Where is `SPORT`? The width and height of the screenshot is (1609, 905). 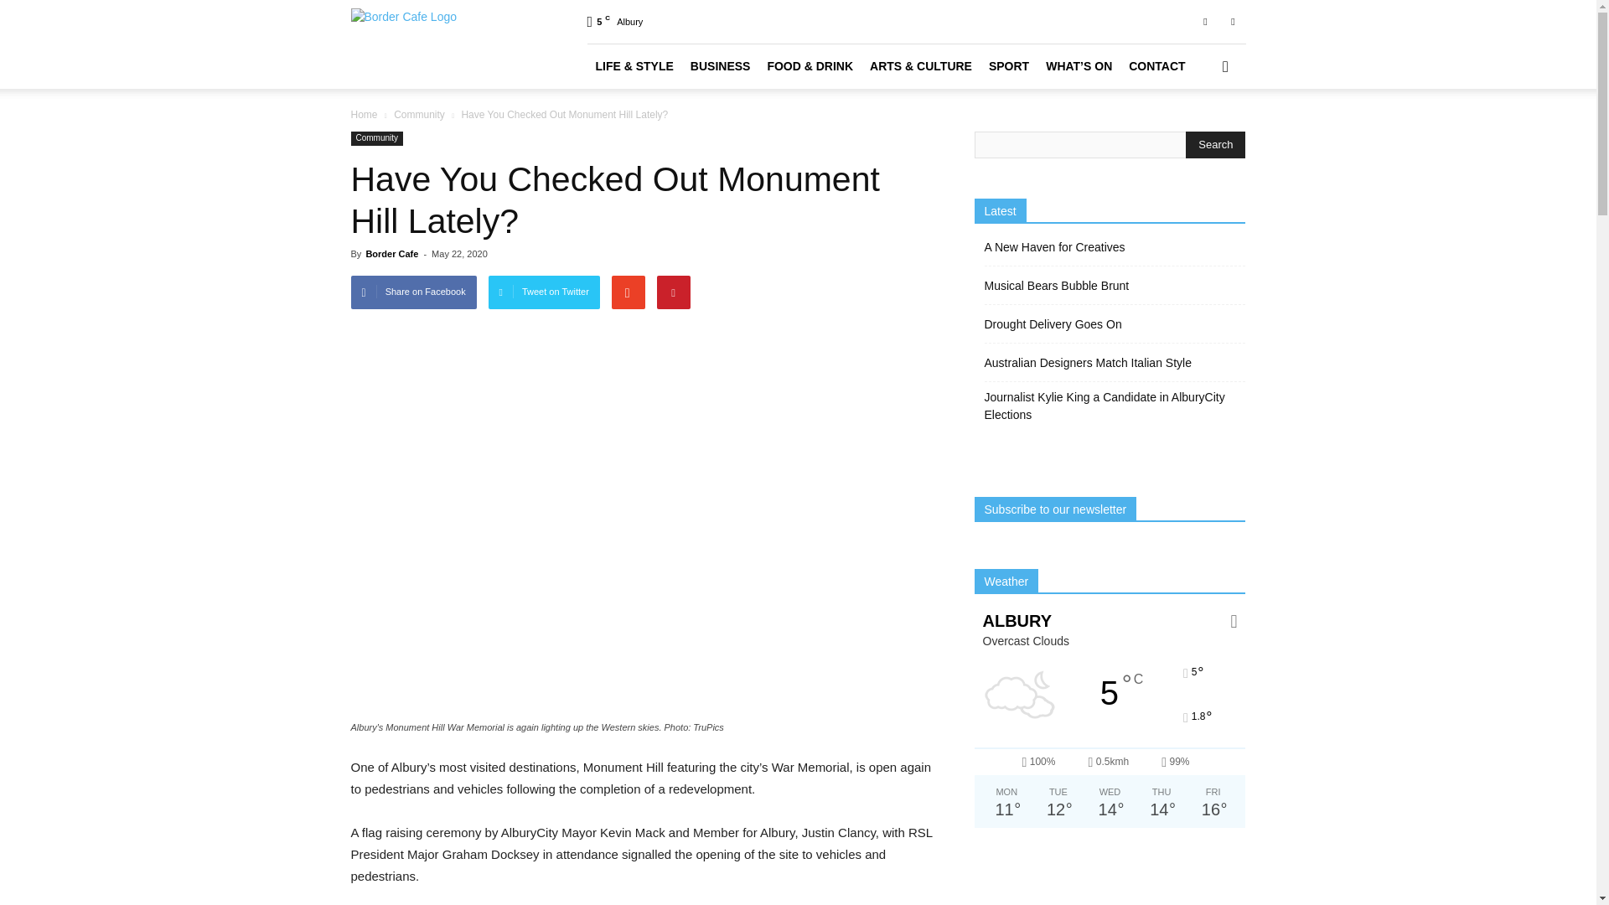
SPORT is located at coordinates (1009, 65).